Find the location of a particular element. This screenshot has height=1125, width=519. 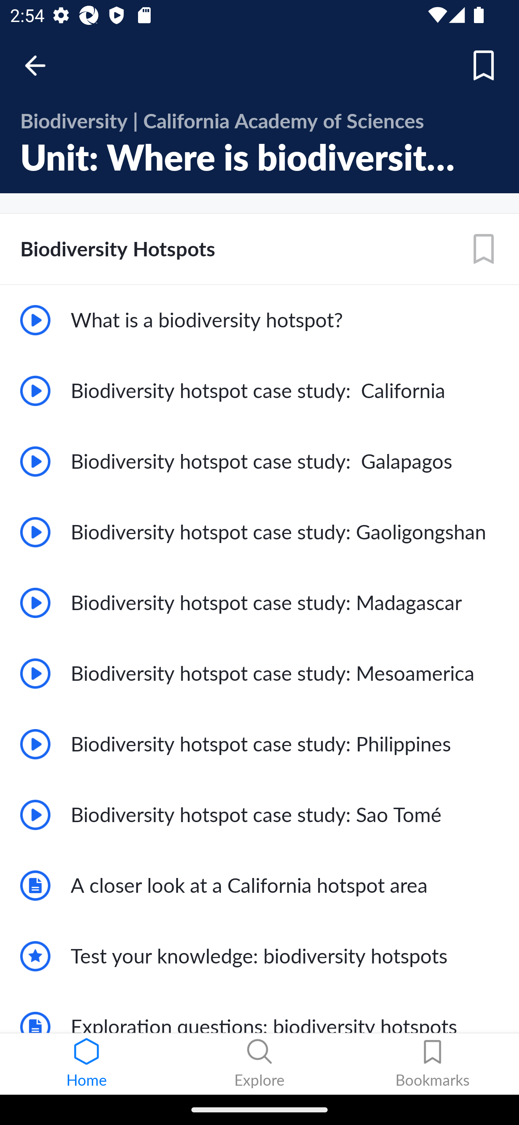

Biodiversity hotspot case study: Mesoamerica is located at coordinates (259, 673).